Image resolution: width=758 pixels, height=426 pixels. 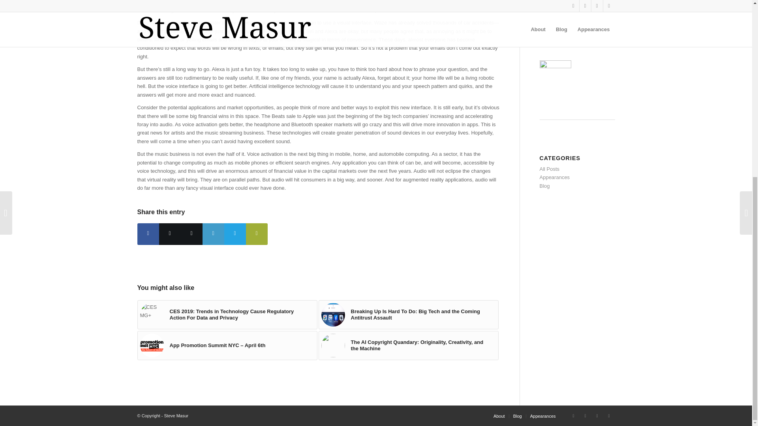 What do you see at coordinates (549, 169) in the screenshot?
I see `All Posts` at bounding box center [549, 169].